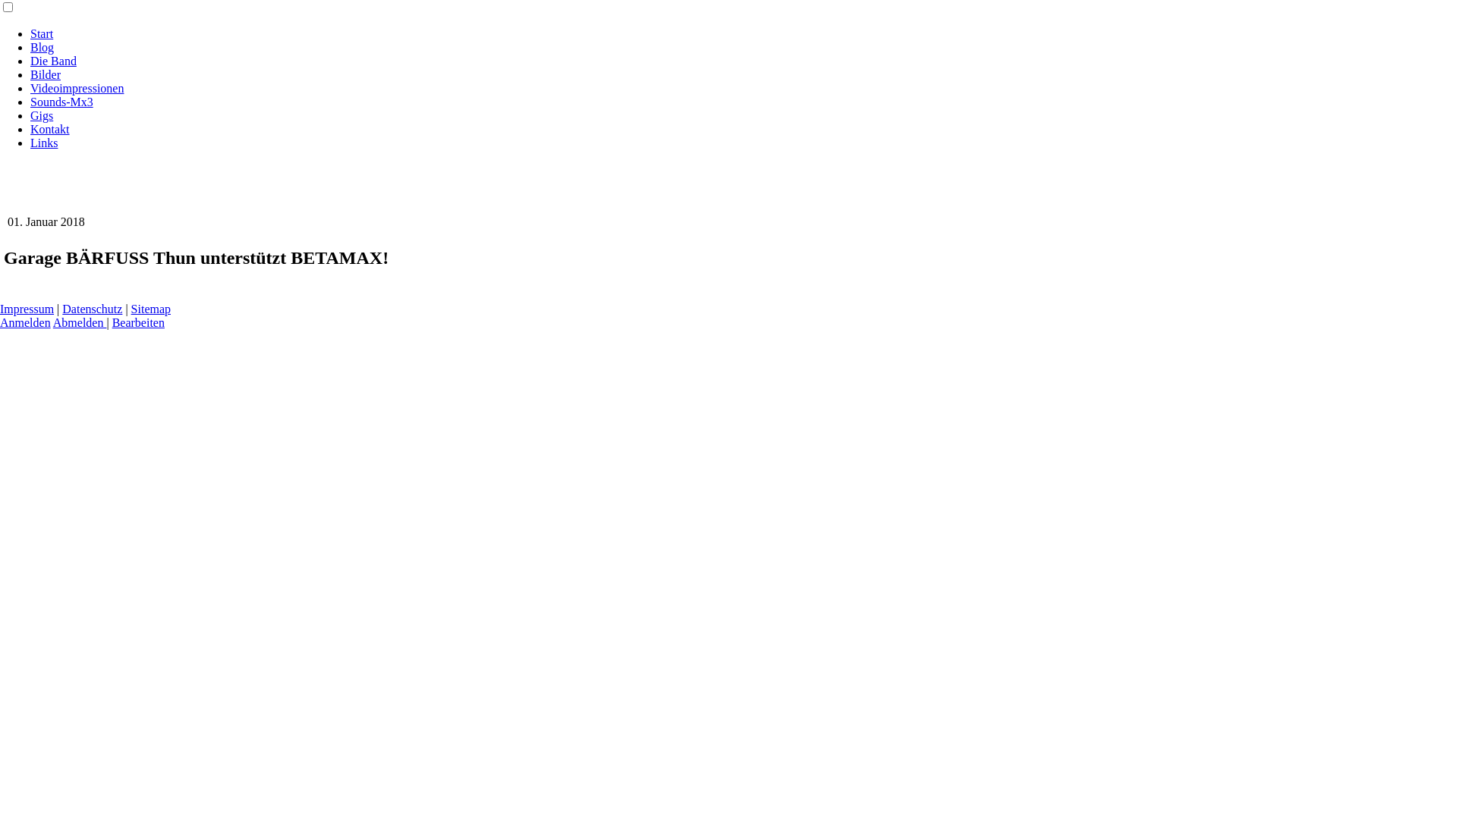 The image size is (1457, 819). I want to click on Impressum, so click(27, 309).